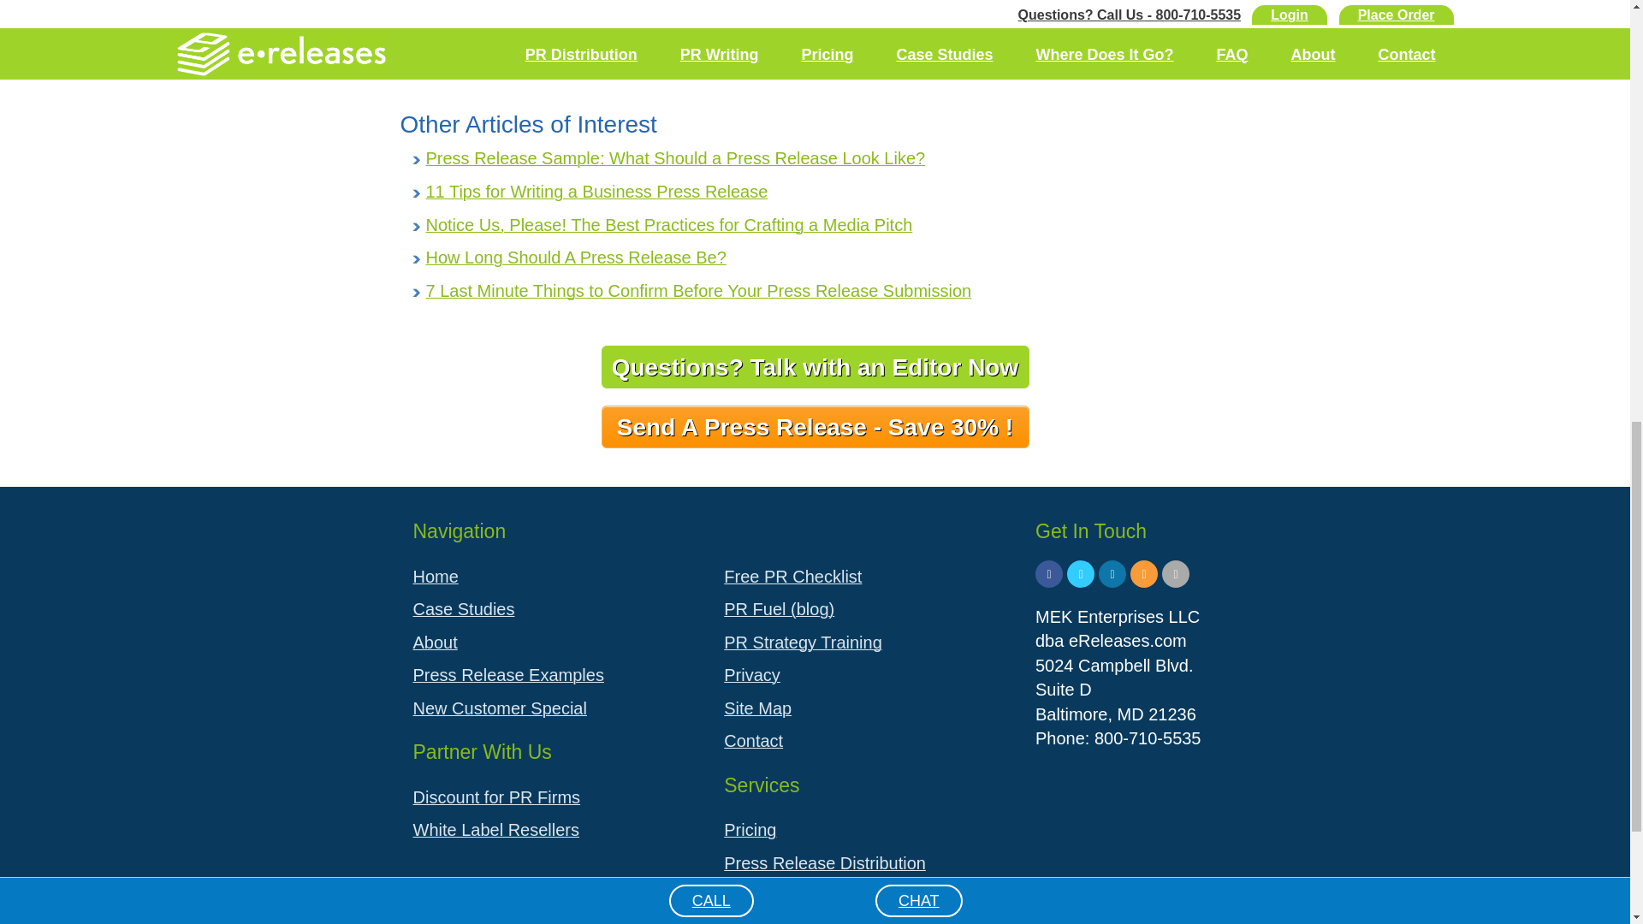 Image resolution: width=1643 pixels, height=924 pixels. What do you see at coordinates (555, 675) in the screenshot?
I see `Press Release Examples` at bounding box center [555, 675].